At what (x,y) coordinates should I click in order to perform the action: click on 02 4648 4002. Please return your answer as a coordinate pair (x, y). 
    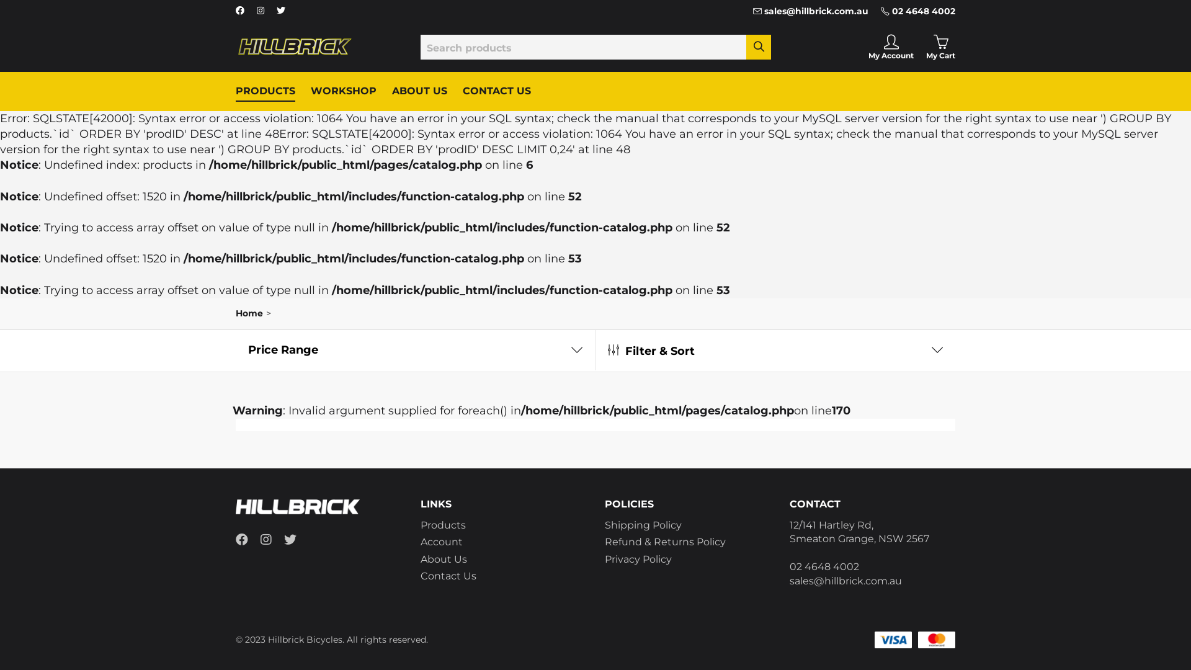
    Looking at the image, I should click on (918, 11).